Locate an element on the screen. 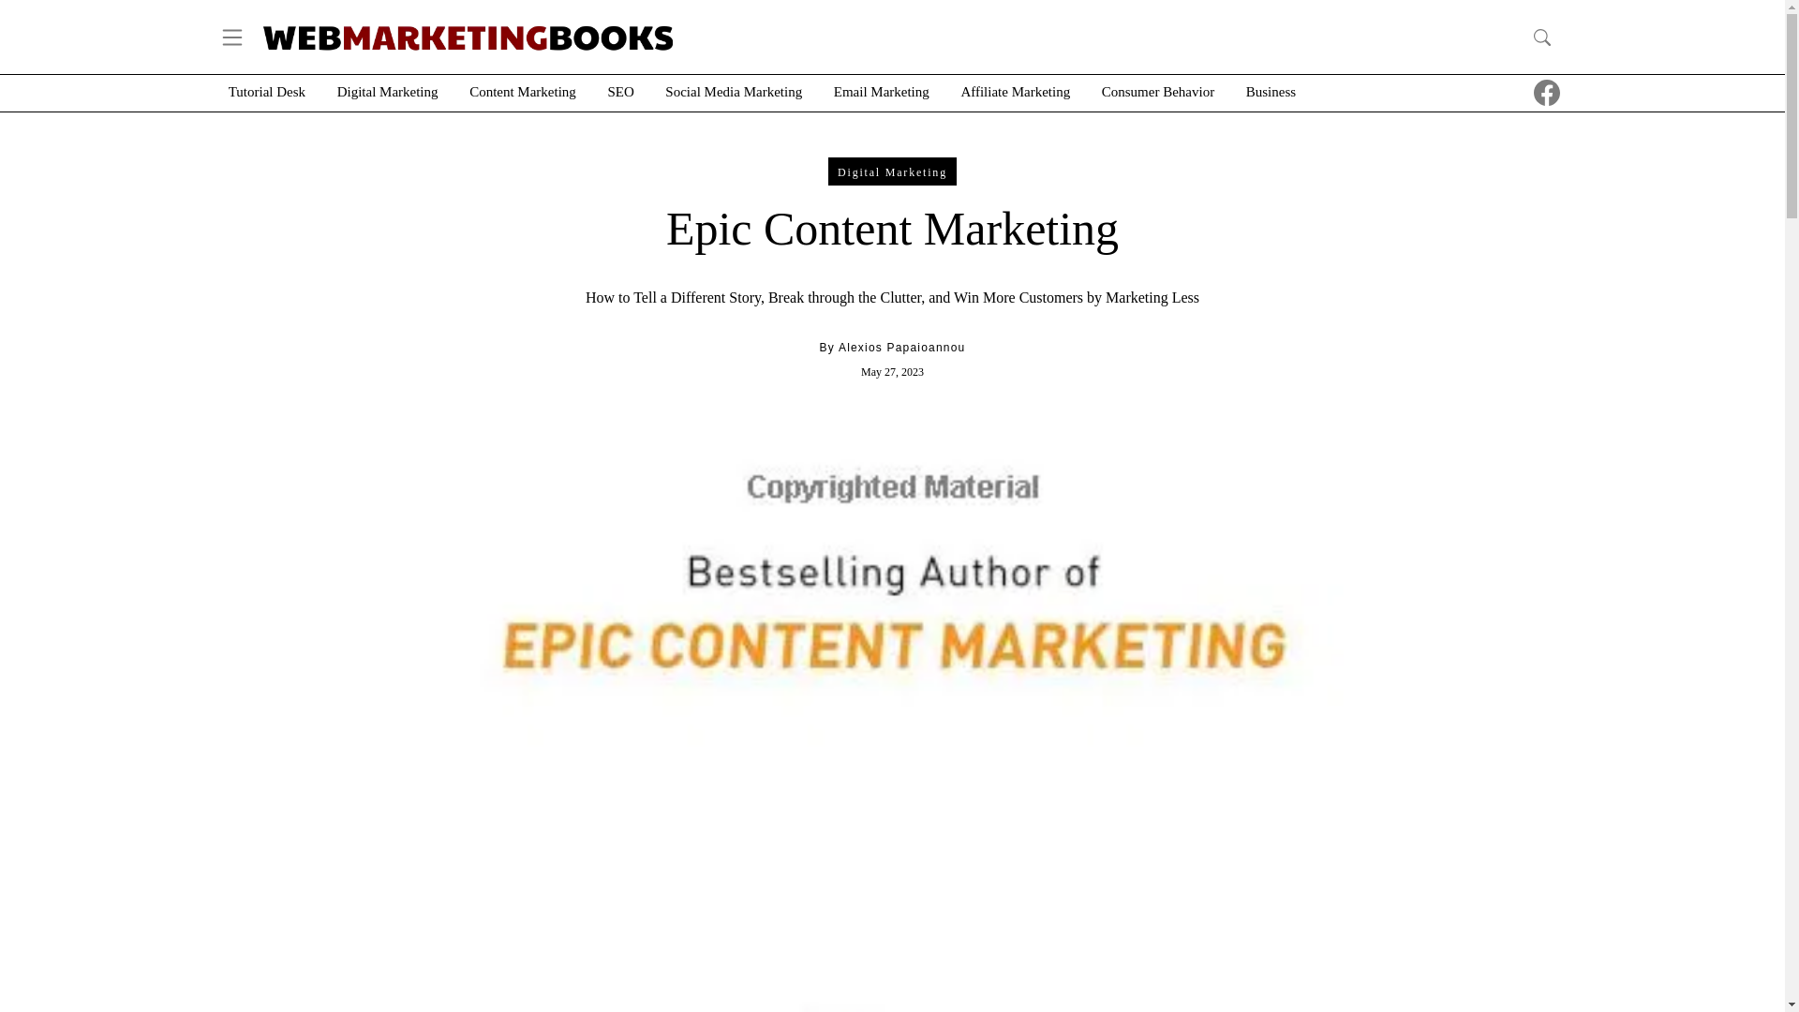 This screenshot has width=1799, height=1012. Affiliate Marketing - Webmarketingbooks.com is located at coordinates (1016, 92).